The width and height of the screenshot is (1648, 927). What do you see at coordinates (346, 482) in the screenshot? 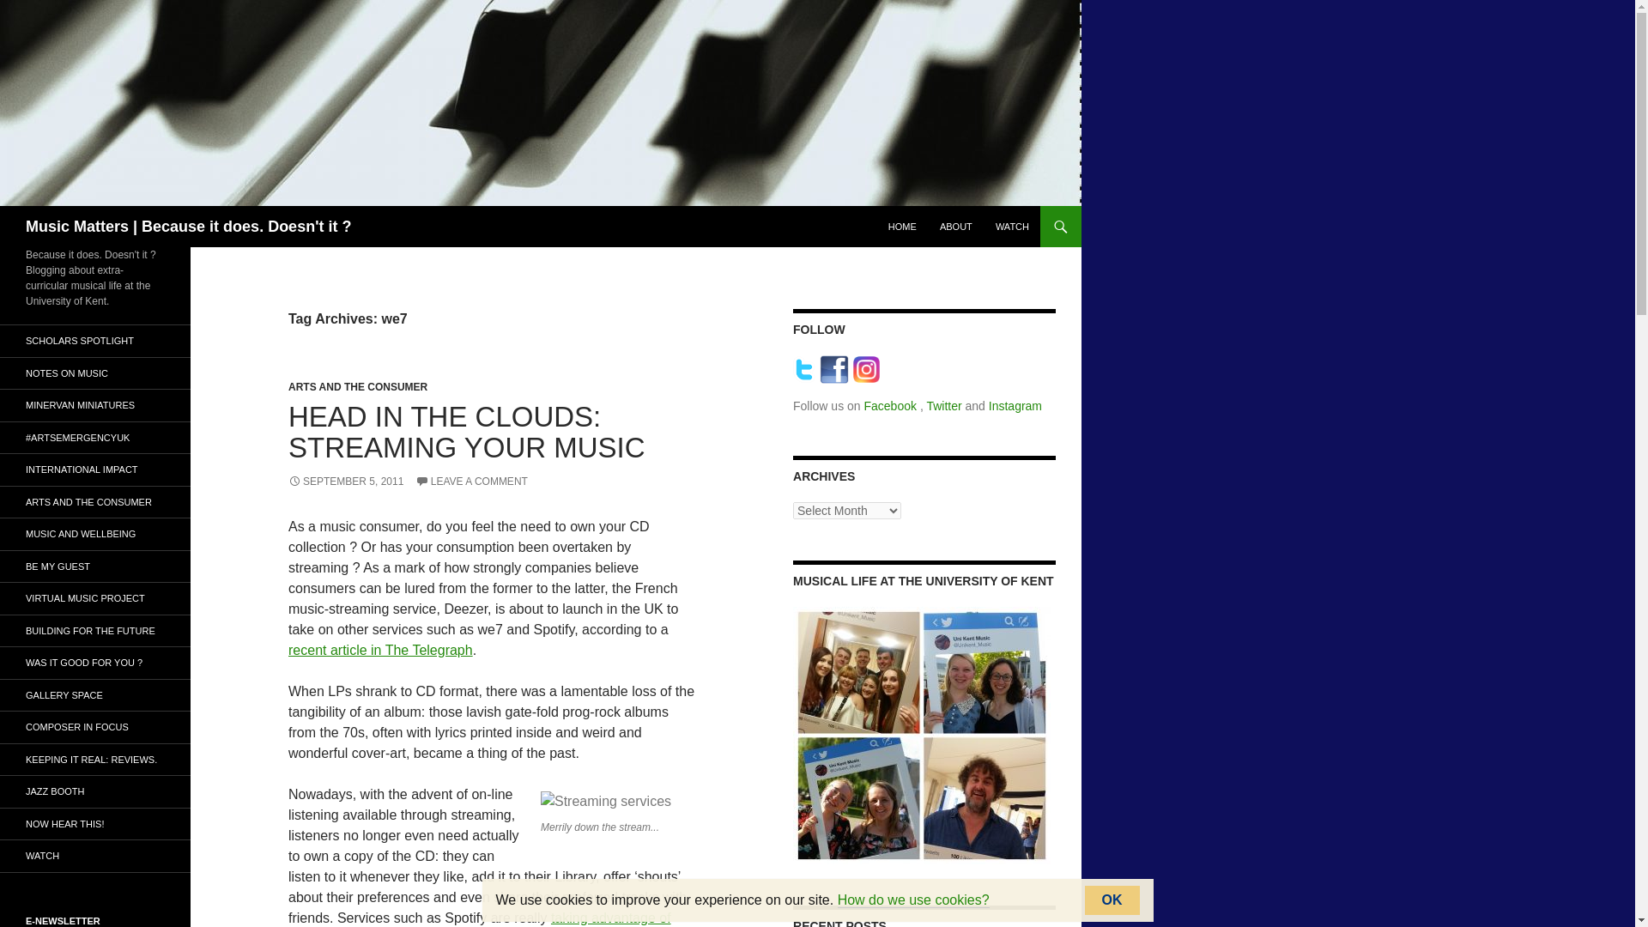
I see `SEPTEMBER 5, 2011` at bounding box center [346, 482].